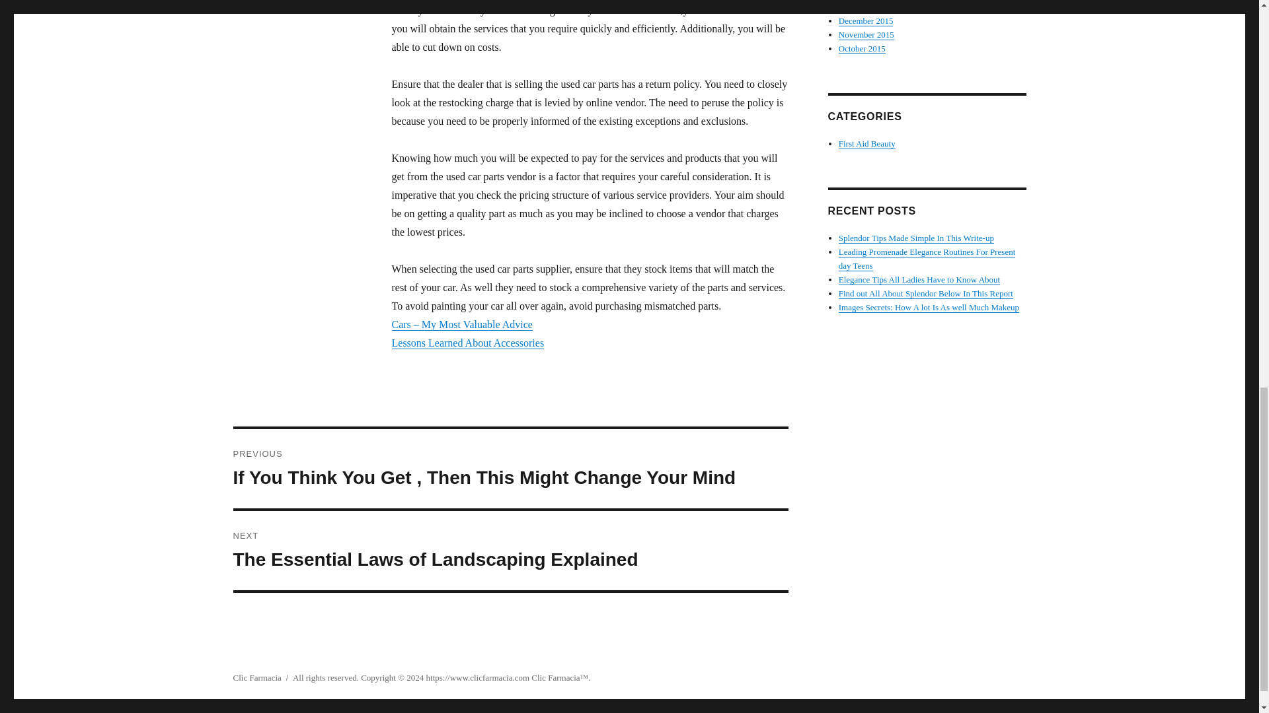 This screenshot has width=1269, height=713. Describe the element at coordinates (929, 307) in the screenshot. I see `Find out All About Splendor Below In This Report` at that location.